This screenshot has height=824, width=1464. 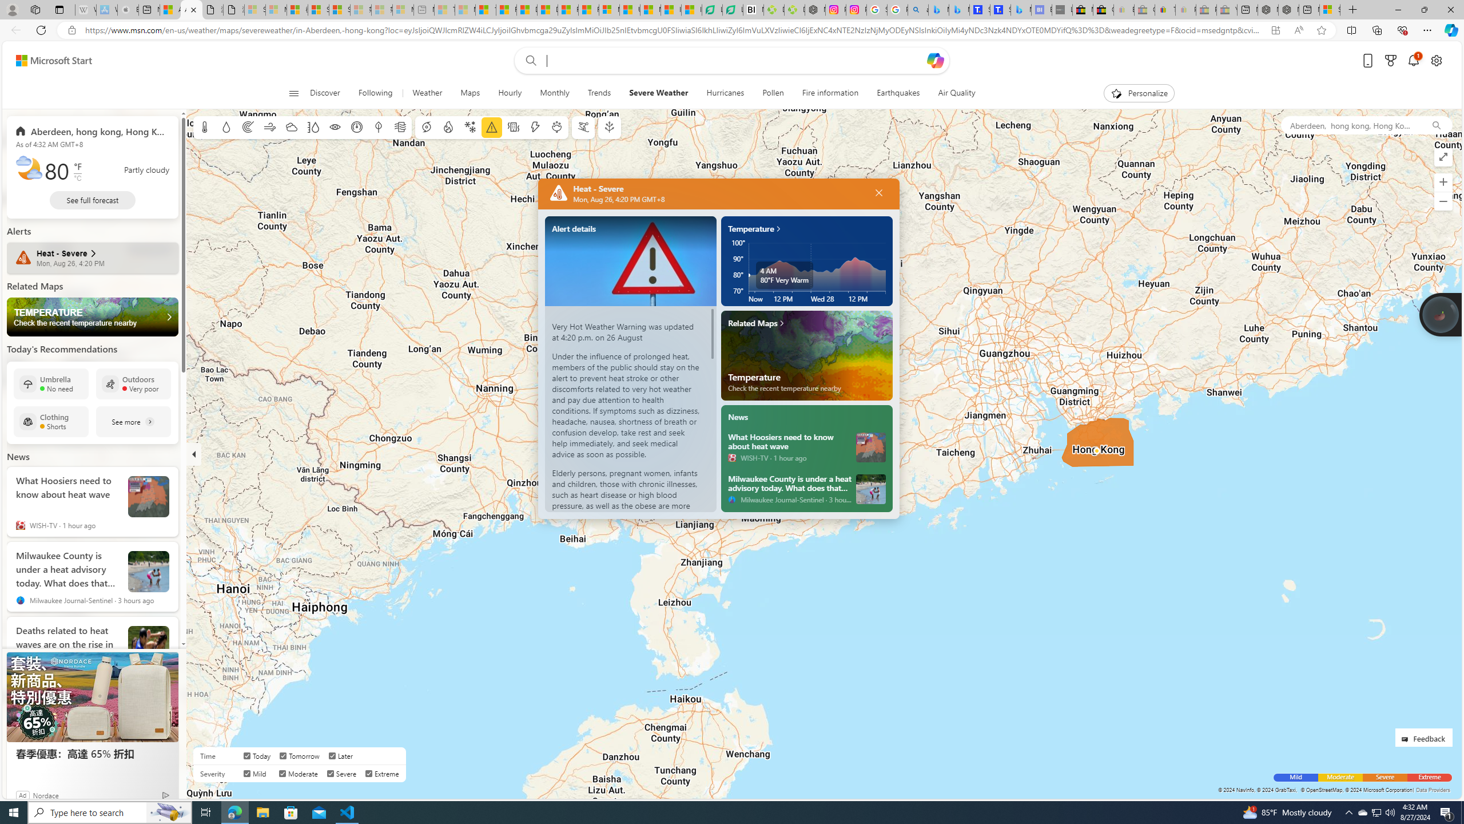 I want to click on Hourly, so click(x=510, y=93).